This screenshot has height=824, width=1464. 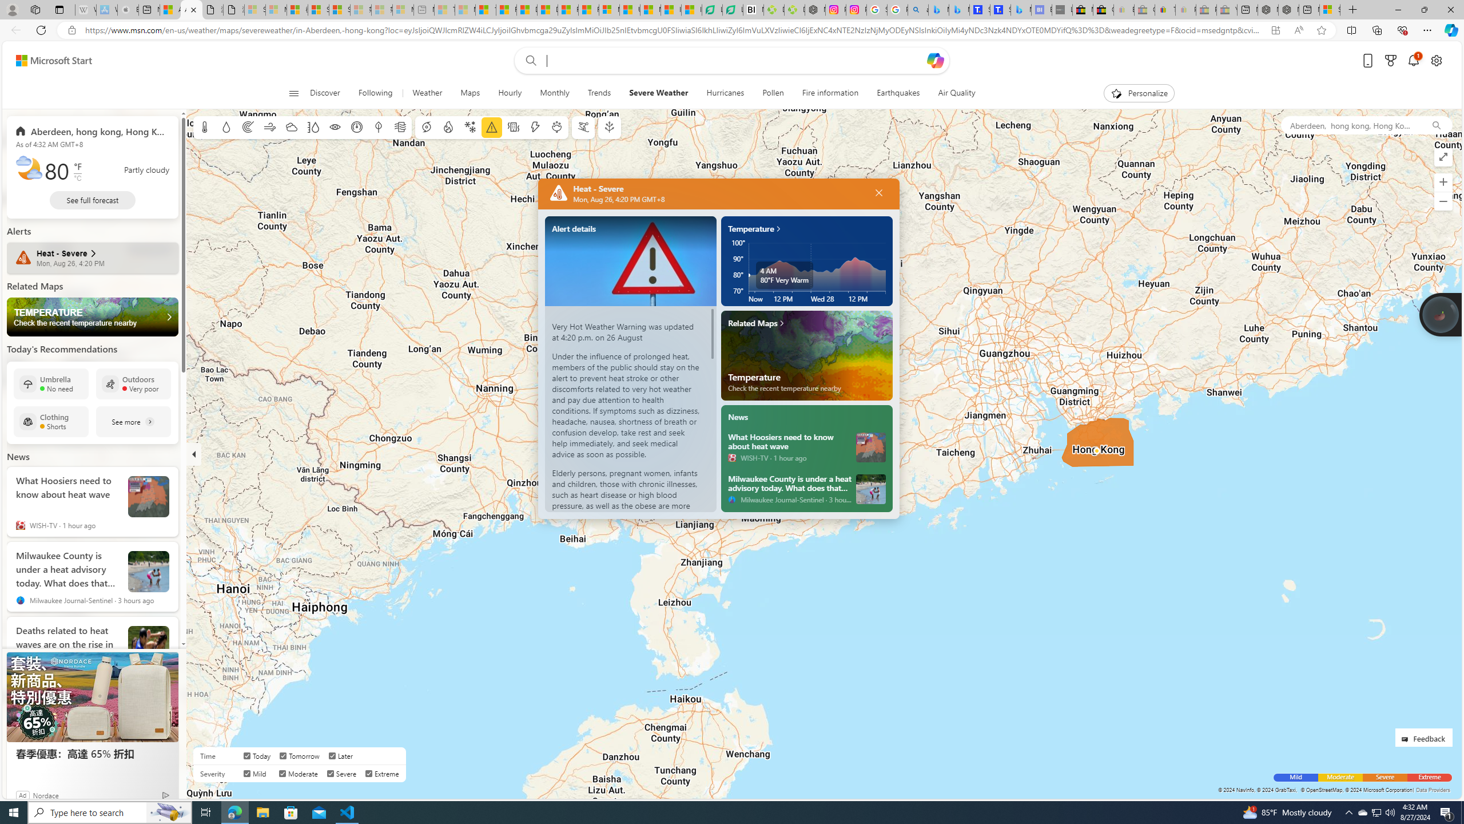 I want to click on Hourly, so click(x=510, y=93).